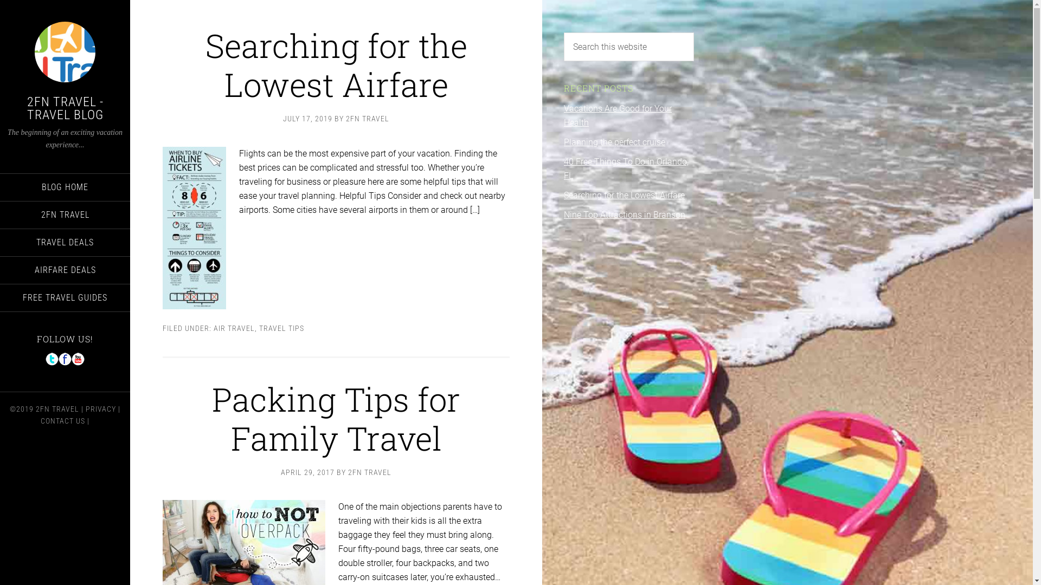 This screenshot has width=1041, height=585. Describe the element at coordinates (101, 409) in the screenshot. I see `PRIVACY` at that location.